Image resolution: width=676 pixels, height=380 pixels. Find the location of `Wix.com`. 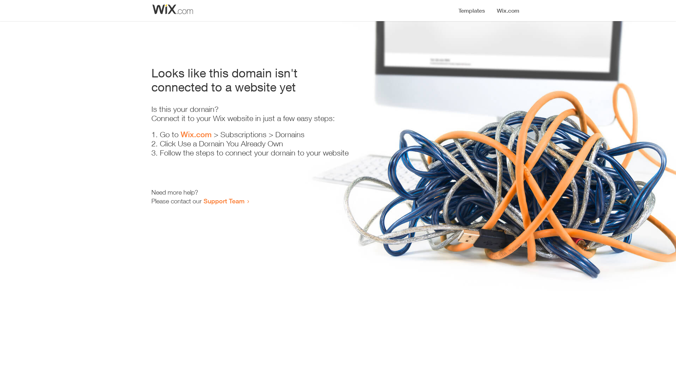

Wix.com is located at coordinates (196, 134).